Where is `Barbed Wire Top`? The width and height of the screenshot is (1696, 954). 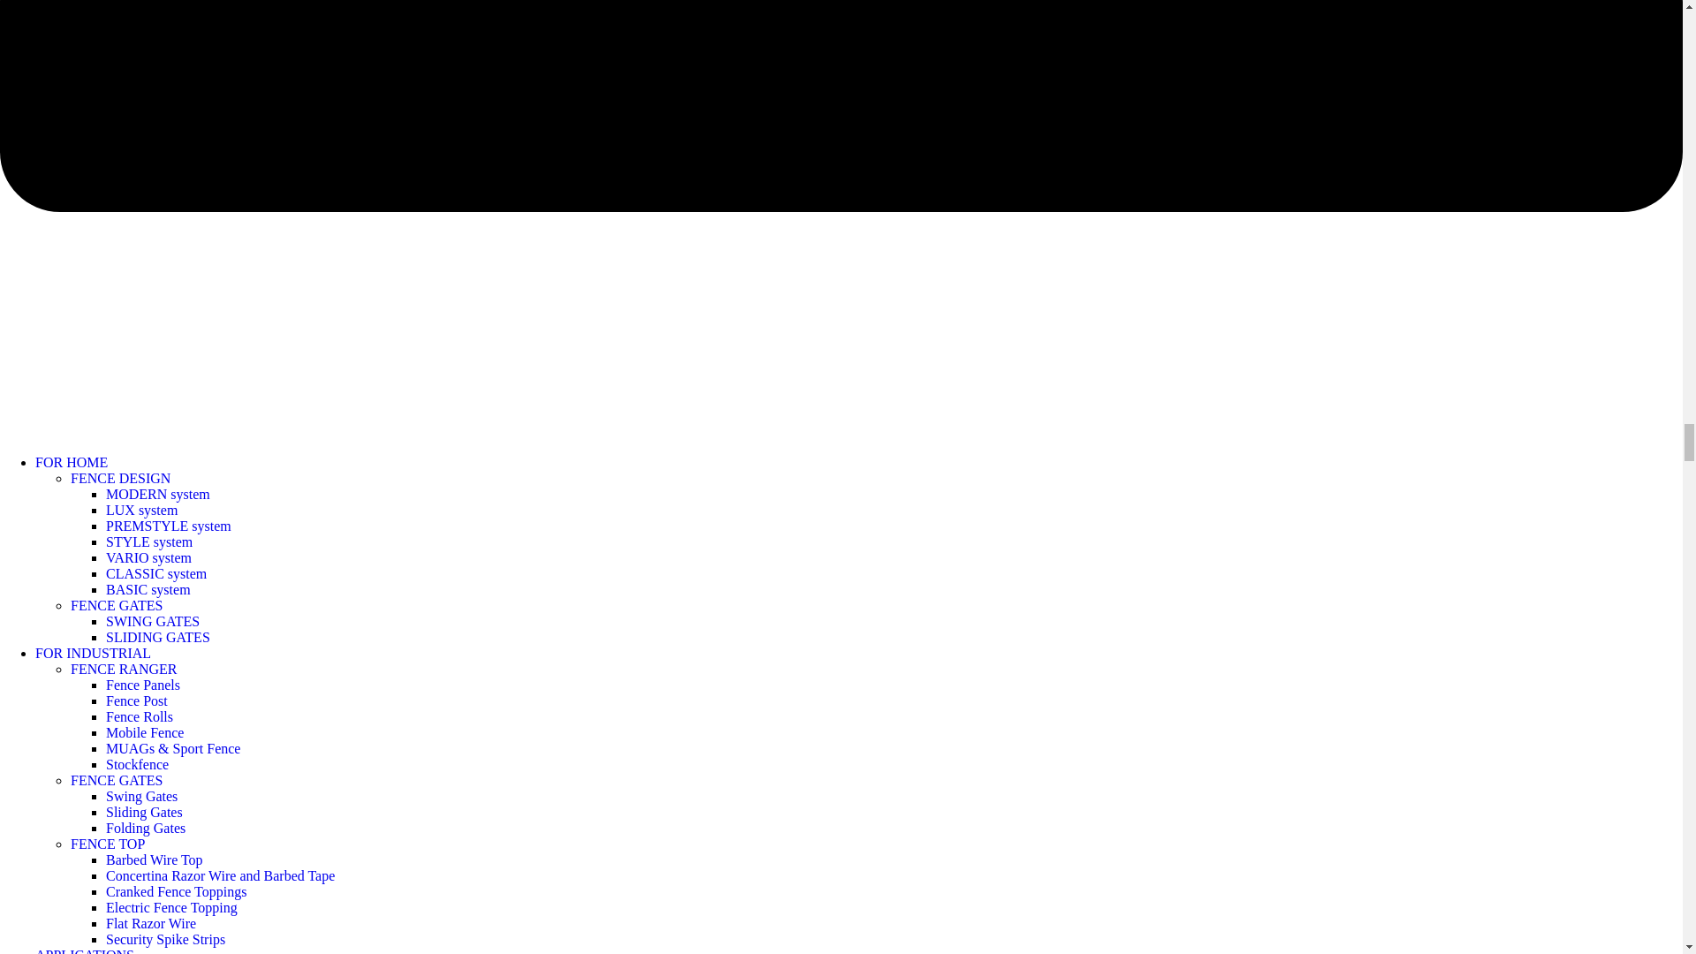
Barbed Wire Top is located at coordinates (154, 859).